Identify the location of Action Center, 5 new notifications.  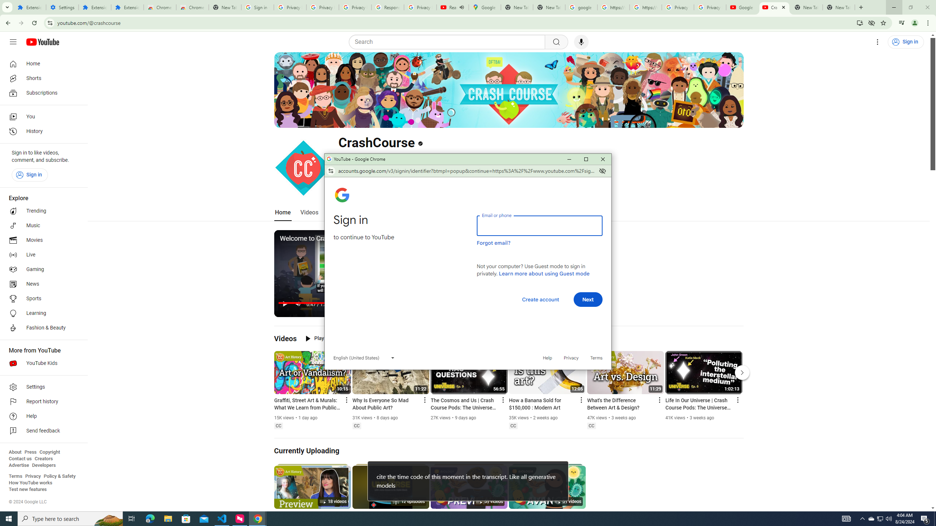
(925, 519).